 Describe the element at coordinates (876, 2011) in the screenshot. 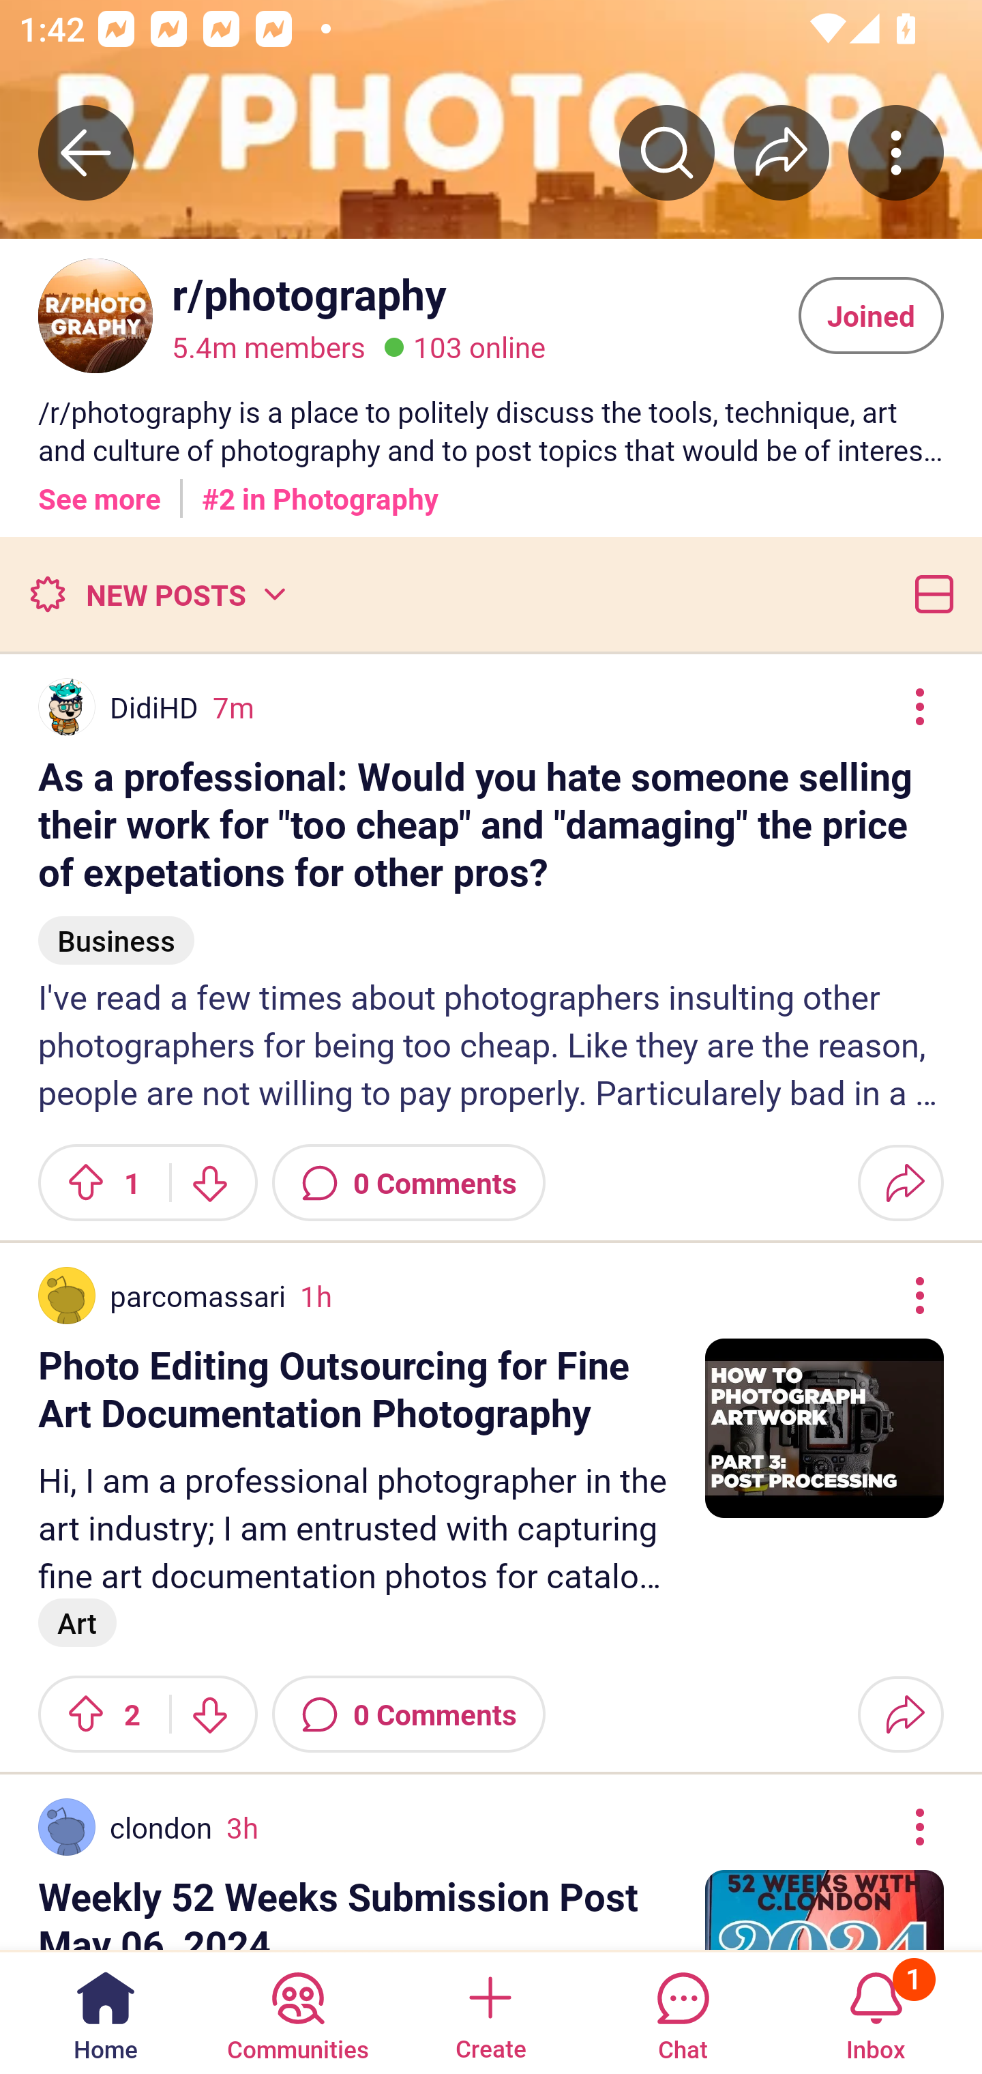

I see `Inbox, has 1 notification 1 Inbox` at that location.